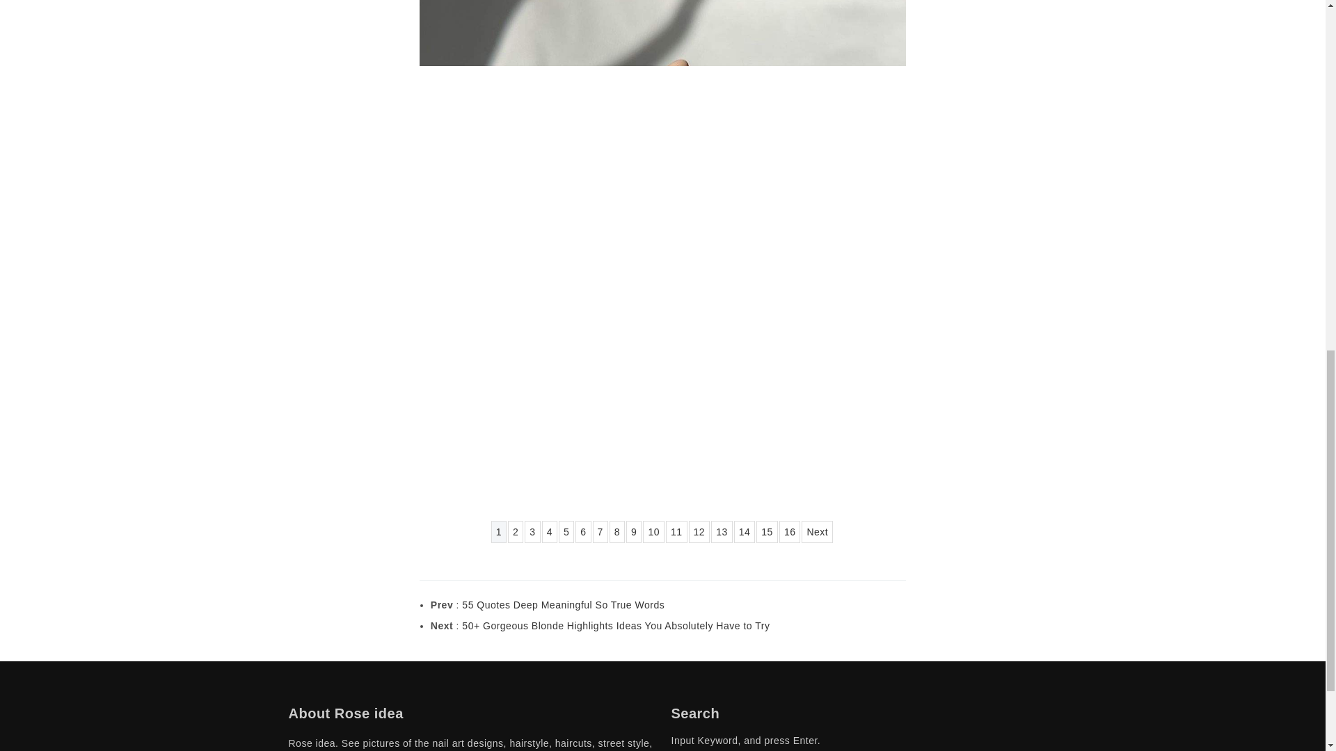 Image resolution: width=1336 pixels, height=751 pixels. What do you see at coordinates (789, 531) in the screenshot?
I see `16` at bounding box center [789, 531].